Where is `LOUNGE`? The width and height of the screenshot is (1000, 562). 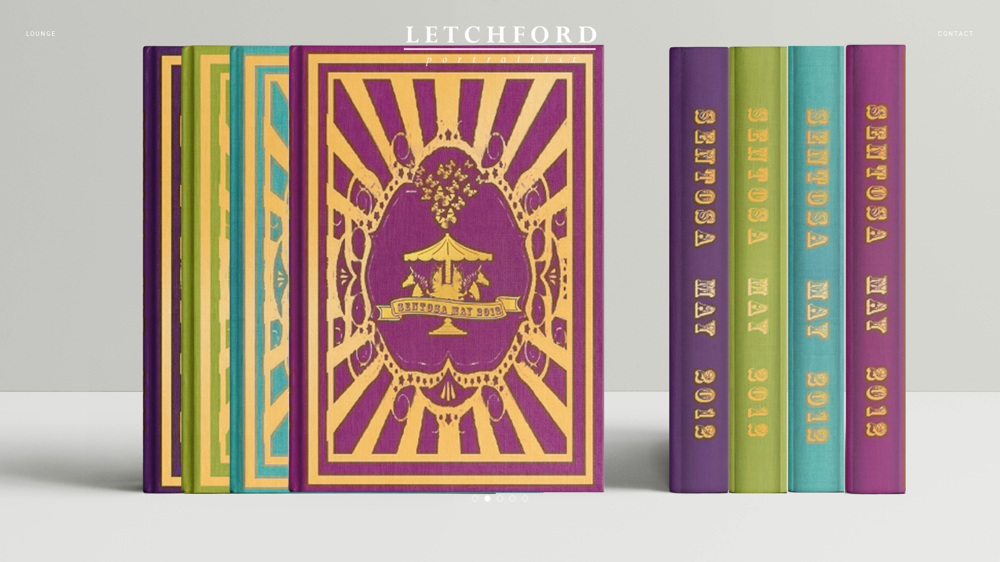
LOUNGE is located at coordinates (41, 33).